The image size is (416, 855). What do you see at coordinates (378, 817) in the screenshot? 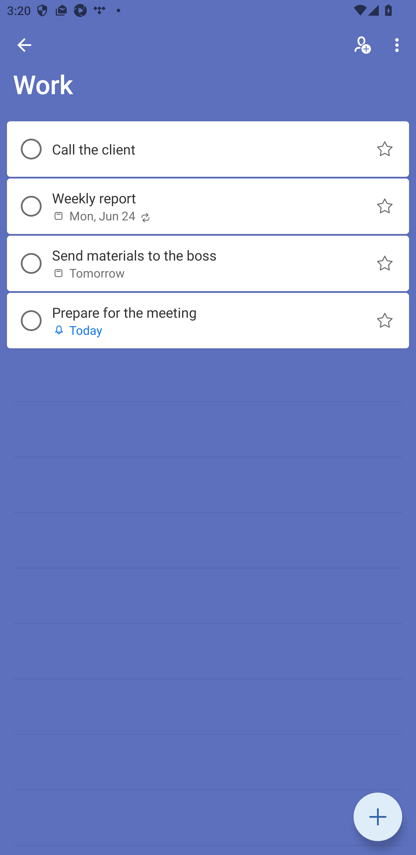
I see `Add a task` at bounding box center [378, 817].